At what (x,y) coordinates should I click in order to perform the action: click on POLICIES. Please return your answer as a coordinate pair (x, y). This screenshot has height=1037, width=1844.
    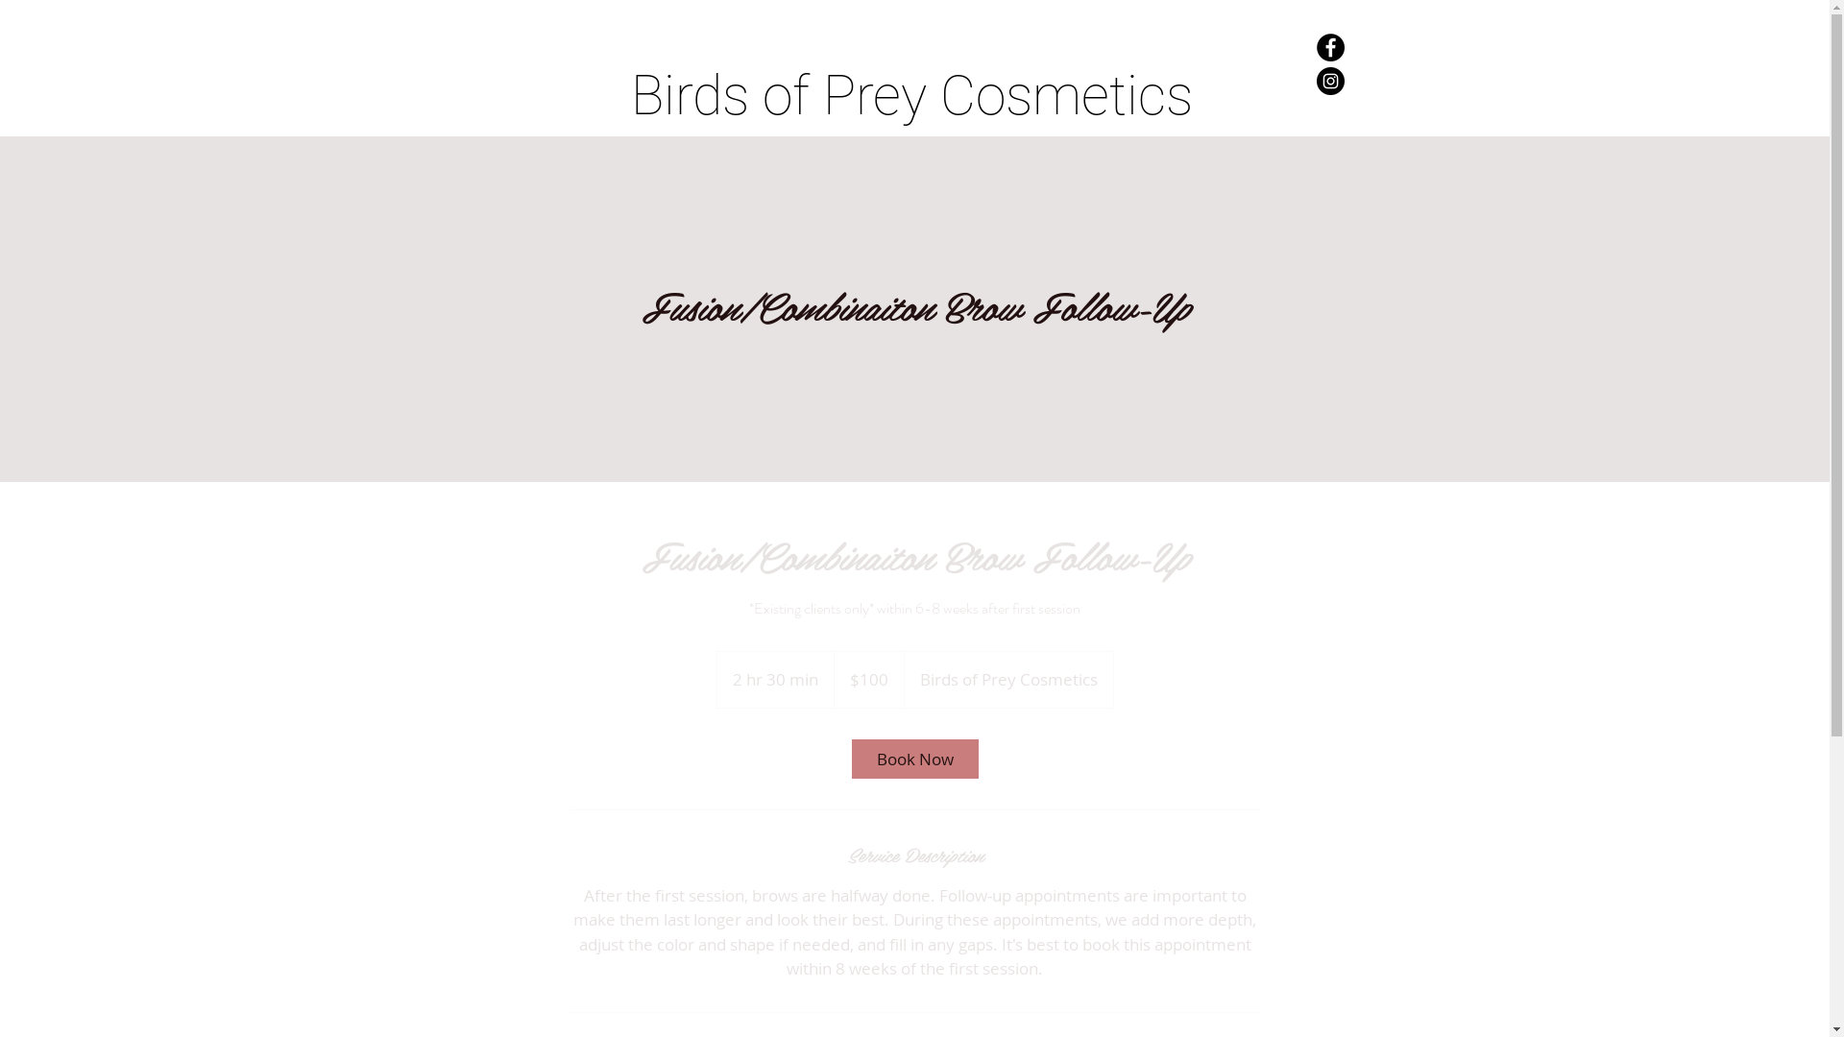
    Looking at the image, I should click on (862, 186).